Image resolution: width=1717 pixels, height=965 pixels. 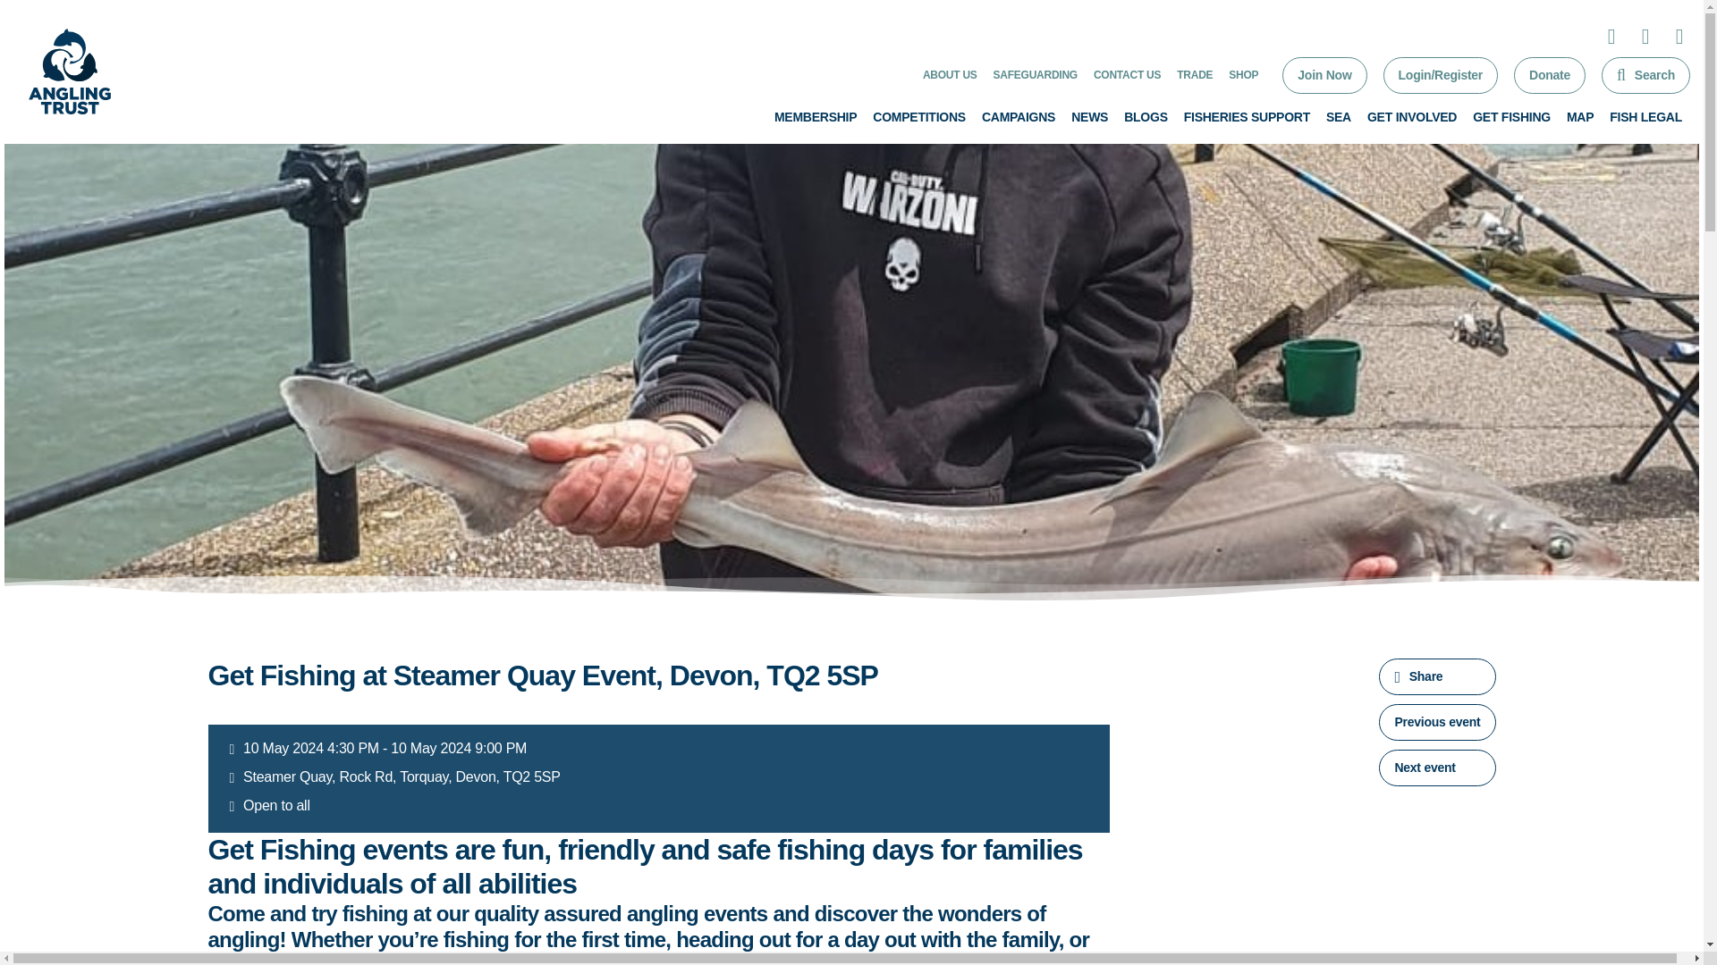 I want to click on SAFEGUARDING, so click(x=1036, y=74).